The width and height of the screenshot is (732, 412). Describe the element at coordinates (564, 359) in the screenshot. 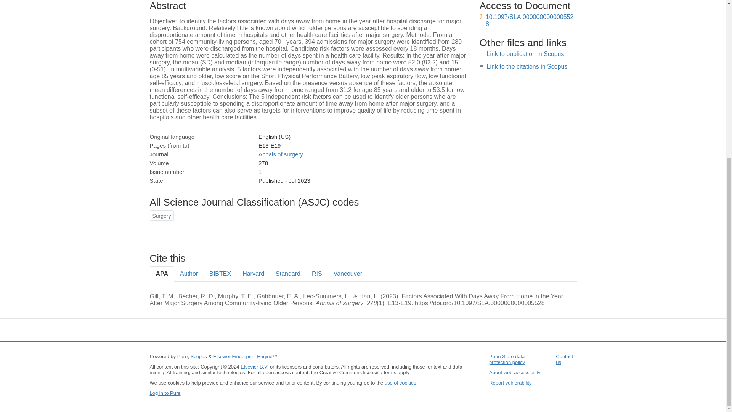

I see `Contact us` at that location.